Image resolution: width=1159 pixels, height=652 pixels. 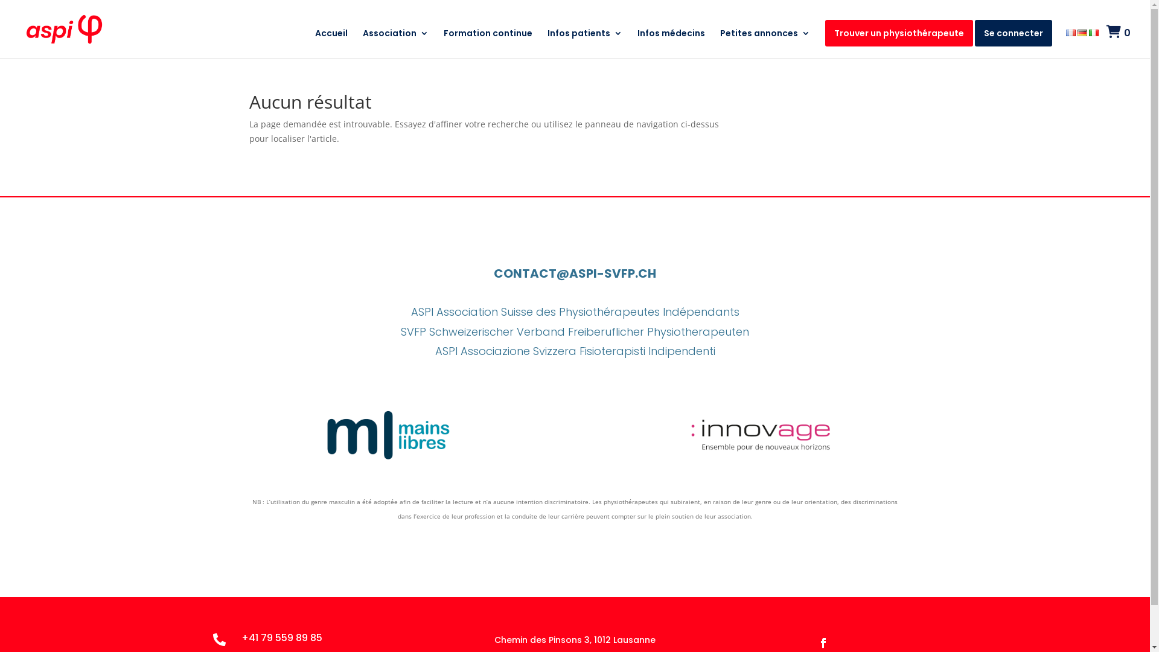 What do you see at coordinates (575, 273) in the screenshot?
I see `CONTACT@ASPI-SVFP.CH` at bounding box center [575, 273].